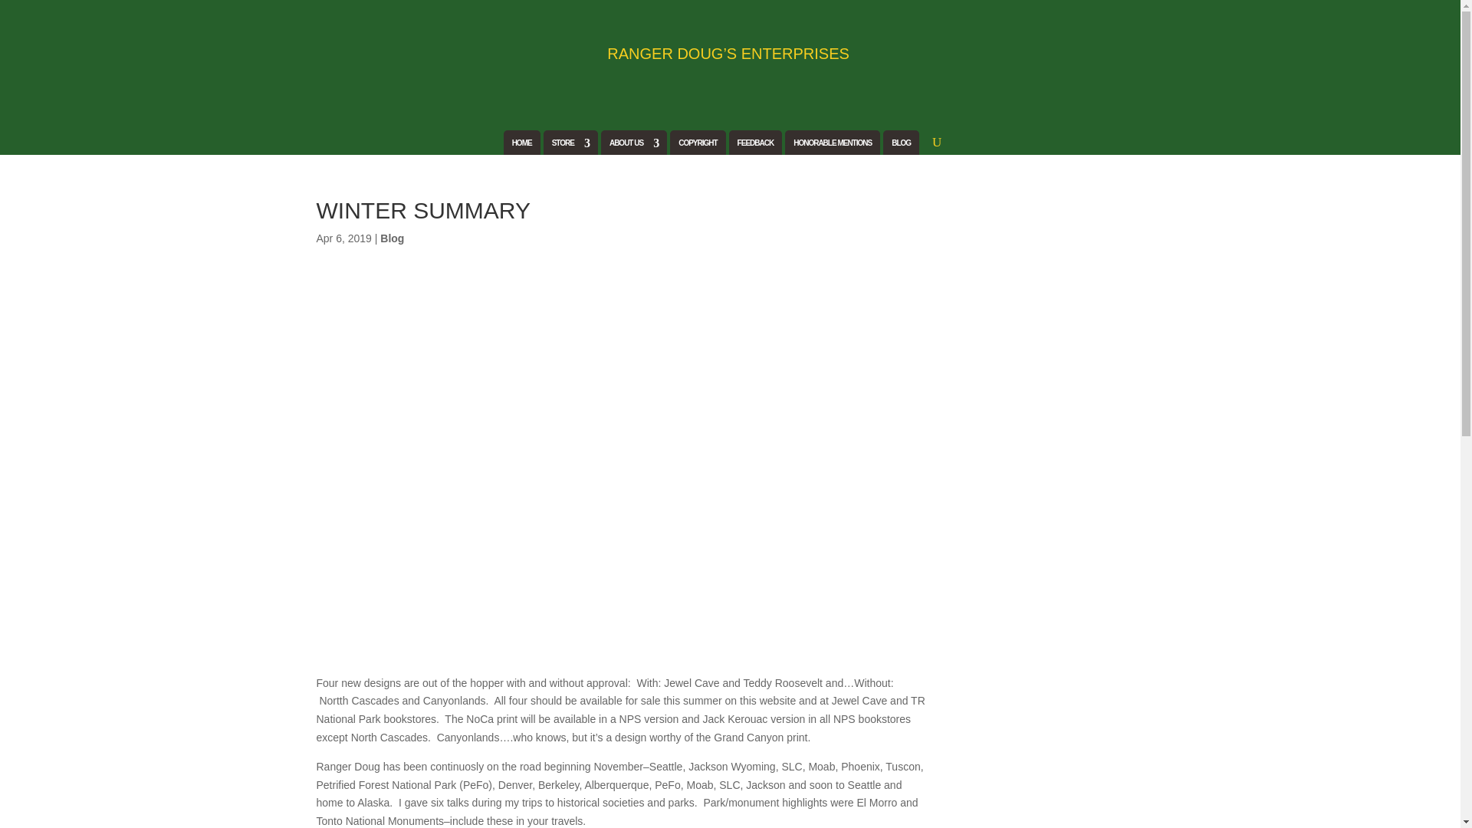 This screenshot has height=828, width=1472. Describe the element at coordinates (633, 146) in the screenshot. I see `ABOUT US` at that location.